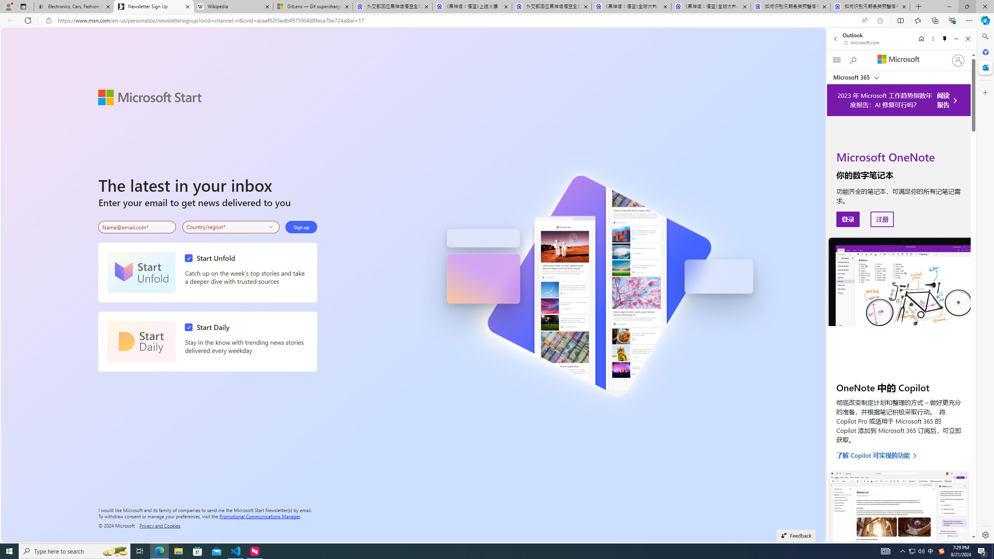 The image size is (994, 559). What do you see at coordinates (863, 42) in the screenshot?
I see `microsoft.com` at bounding box center [863, 42].